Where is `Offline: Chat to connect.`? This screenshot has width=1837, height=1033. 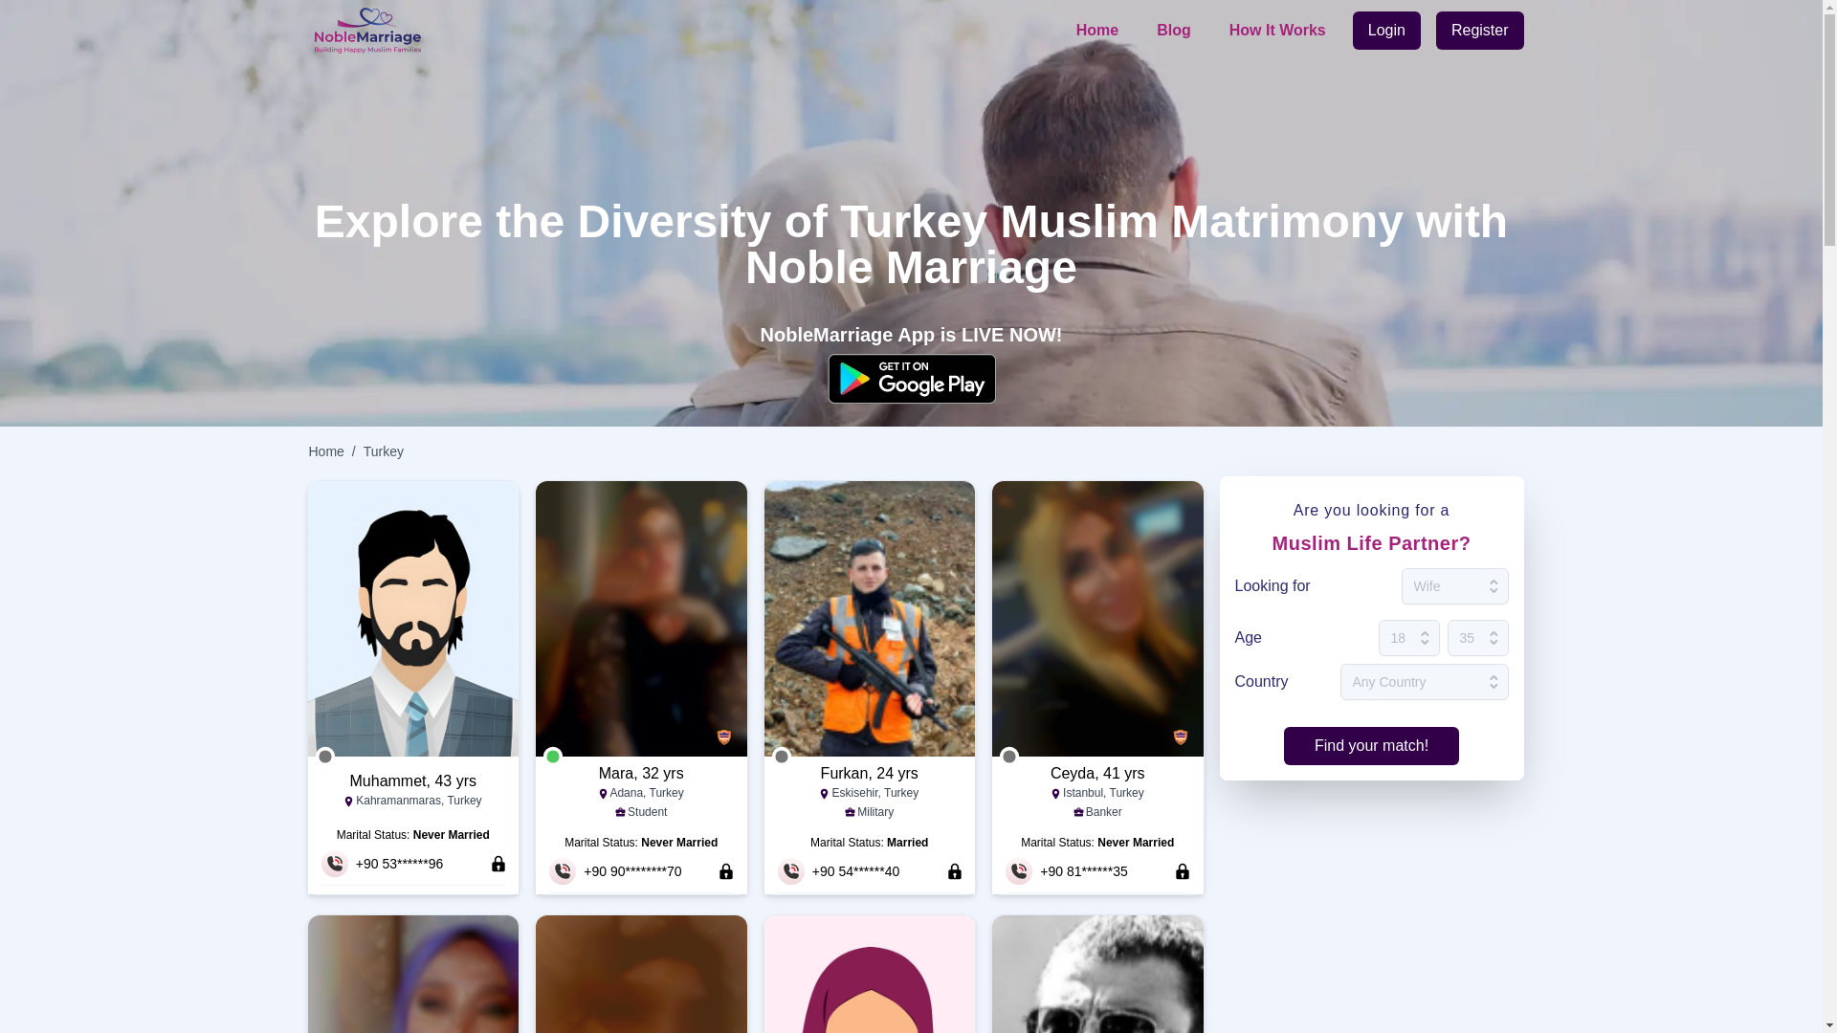 Offline: Chat to connect. is located at coordinates (781, 756).